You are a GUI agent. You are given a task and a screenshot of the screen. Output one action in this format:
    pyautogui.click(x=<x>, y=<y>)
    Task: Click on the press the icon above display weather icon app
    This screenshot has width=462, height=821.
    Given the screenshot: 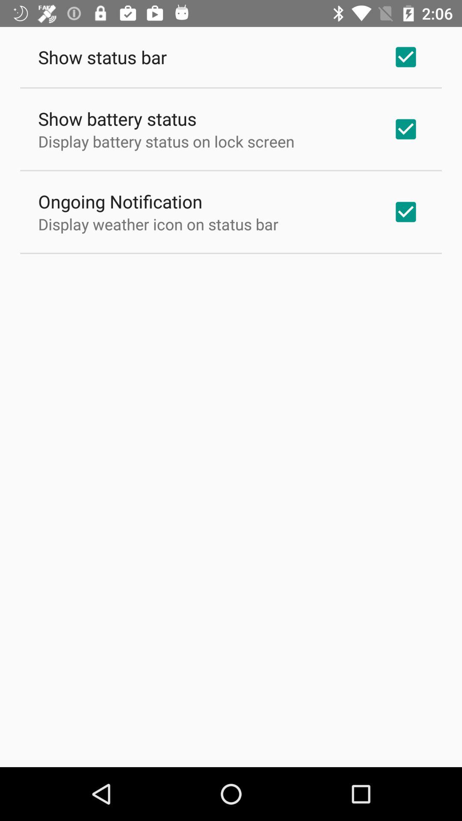 What is the action you would take?
    pyautogui.click(x=120, y=201)
    